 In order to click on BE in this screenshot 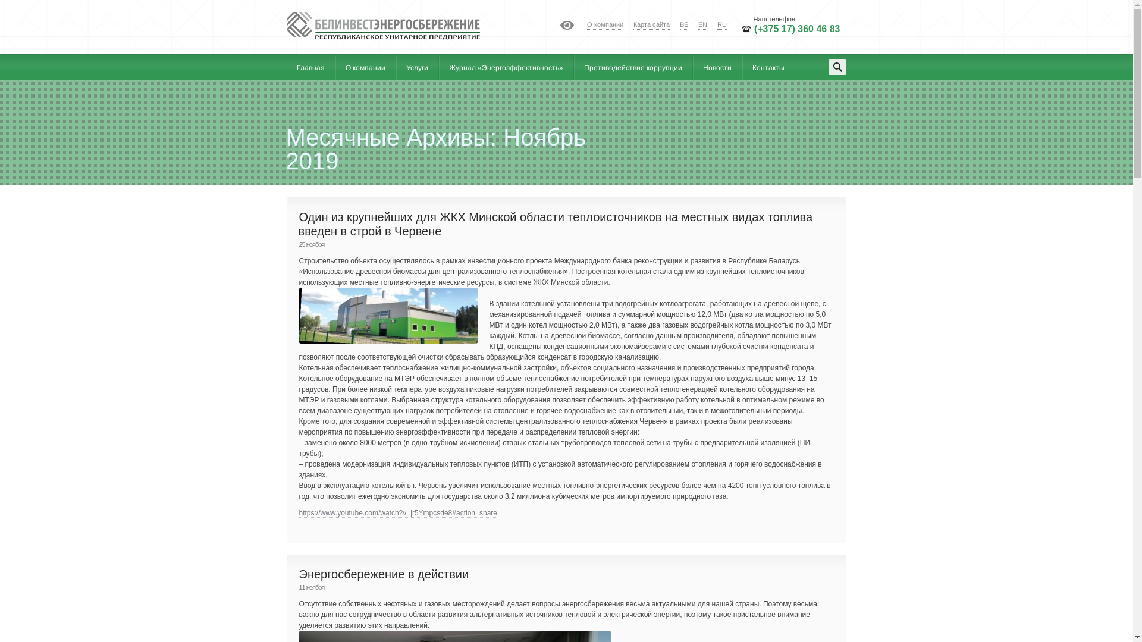, I will do `click(684, 25)`.